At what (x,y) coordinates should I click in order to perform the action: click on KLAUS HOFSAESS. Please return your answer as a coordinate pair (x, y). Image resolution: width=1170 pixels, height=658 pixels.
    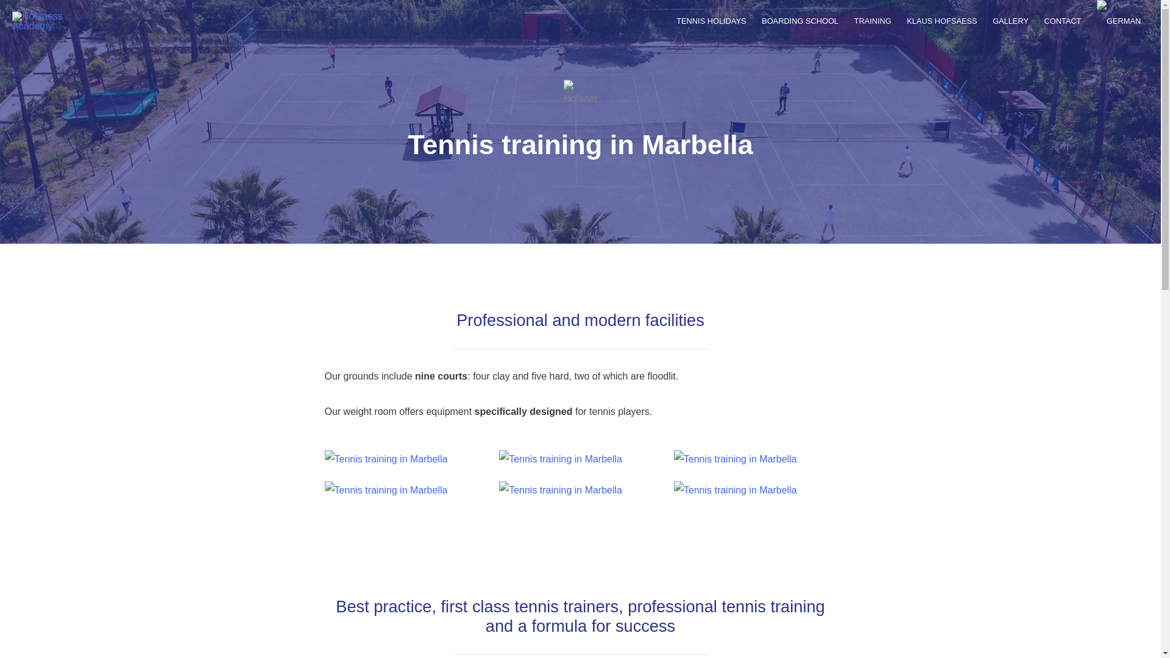
    Looking at the image, I should click on (942, 21).